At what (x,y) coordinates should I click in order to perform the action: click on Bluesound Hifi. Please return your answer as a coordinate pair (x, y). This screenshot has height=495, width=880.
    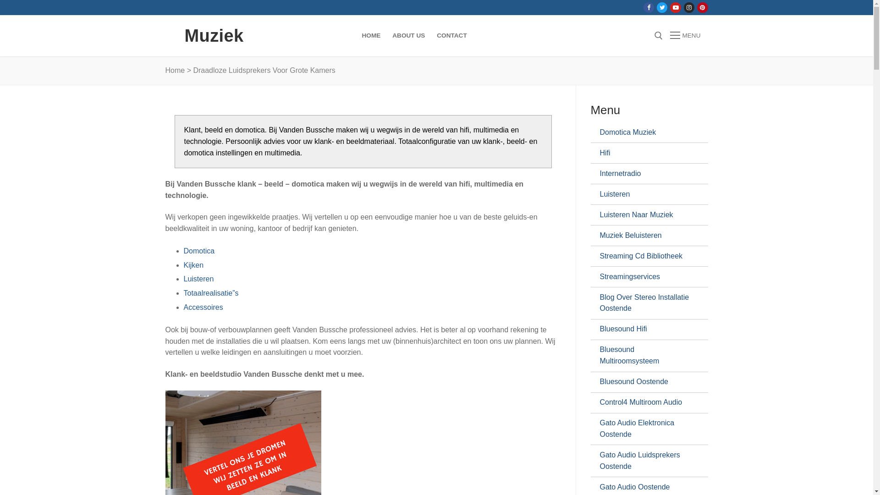
    Looking at the image, I should click on (645, 330).